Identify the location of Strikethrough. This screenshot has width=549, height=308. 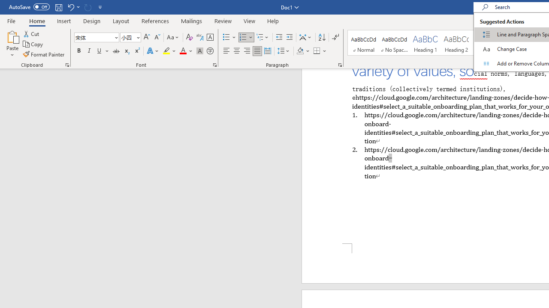
(116, 51).